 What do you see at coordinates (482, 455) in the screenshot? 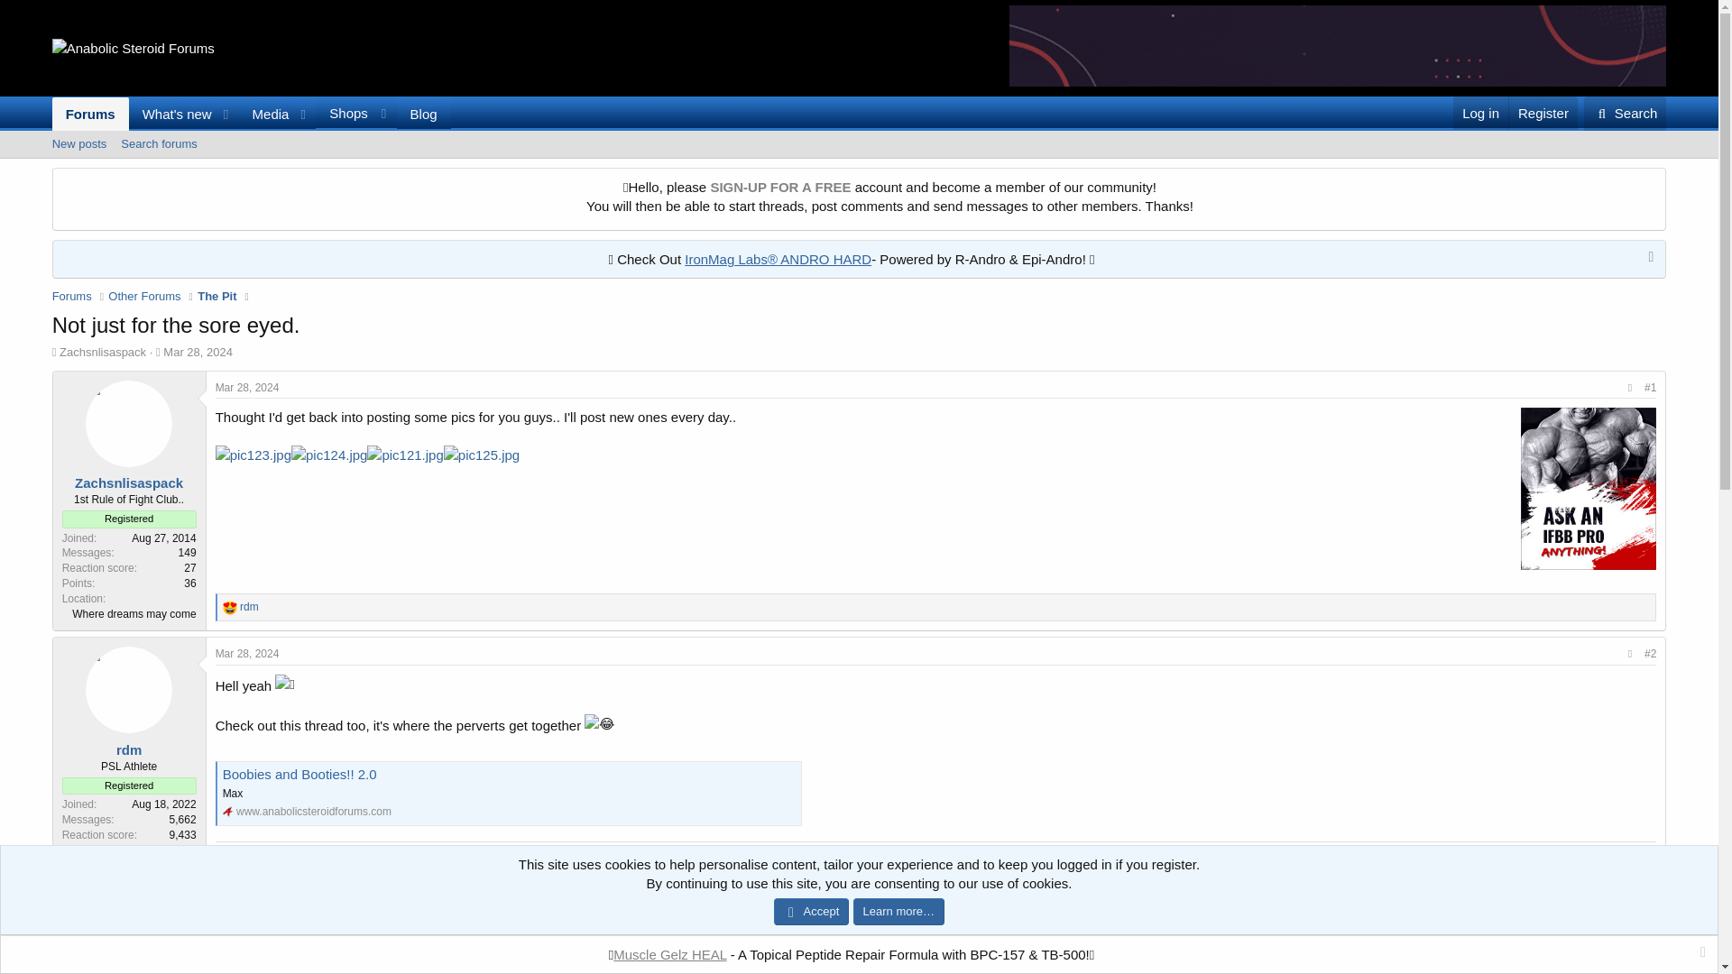
I see `pic125.jpg` at bounding box center [482, 455].